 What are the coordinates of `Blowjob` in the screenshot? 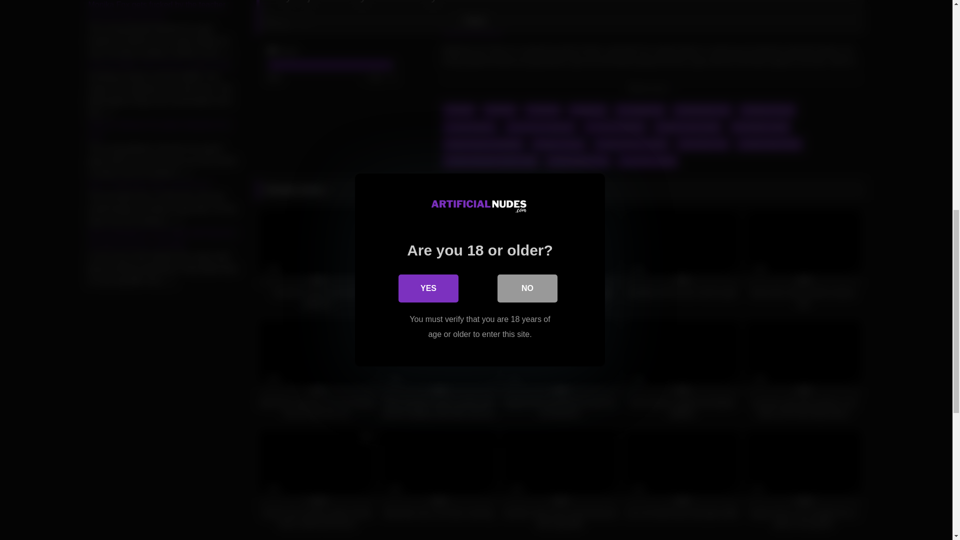 It's located at (459, 109).